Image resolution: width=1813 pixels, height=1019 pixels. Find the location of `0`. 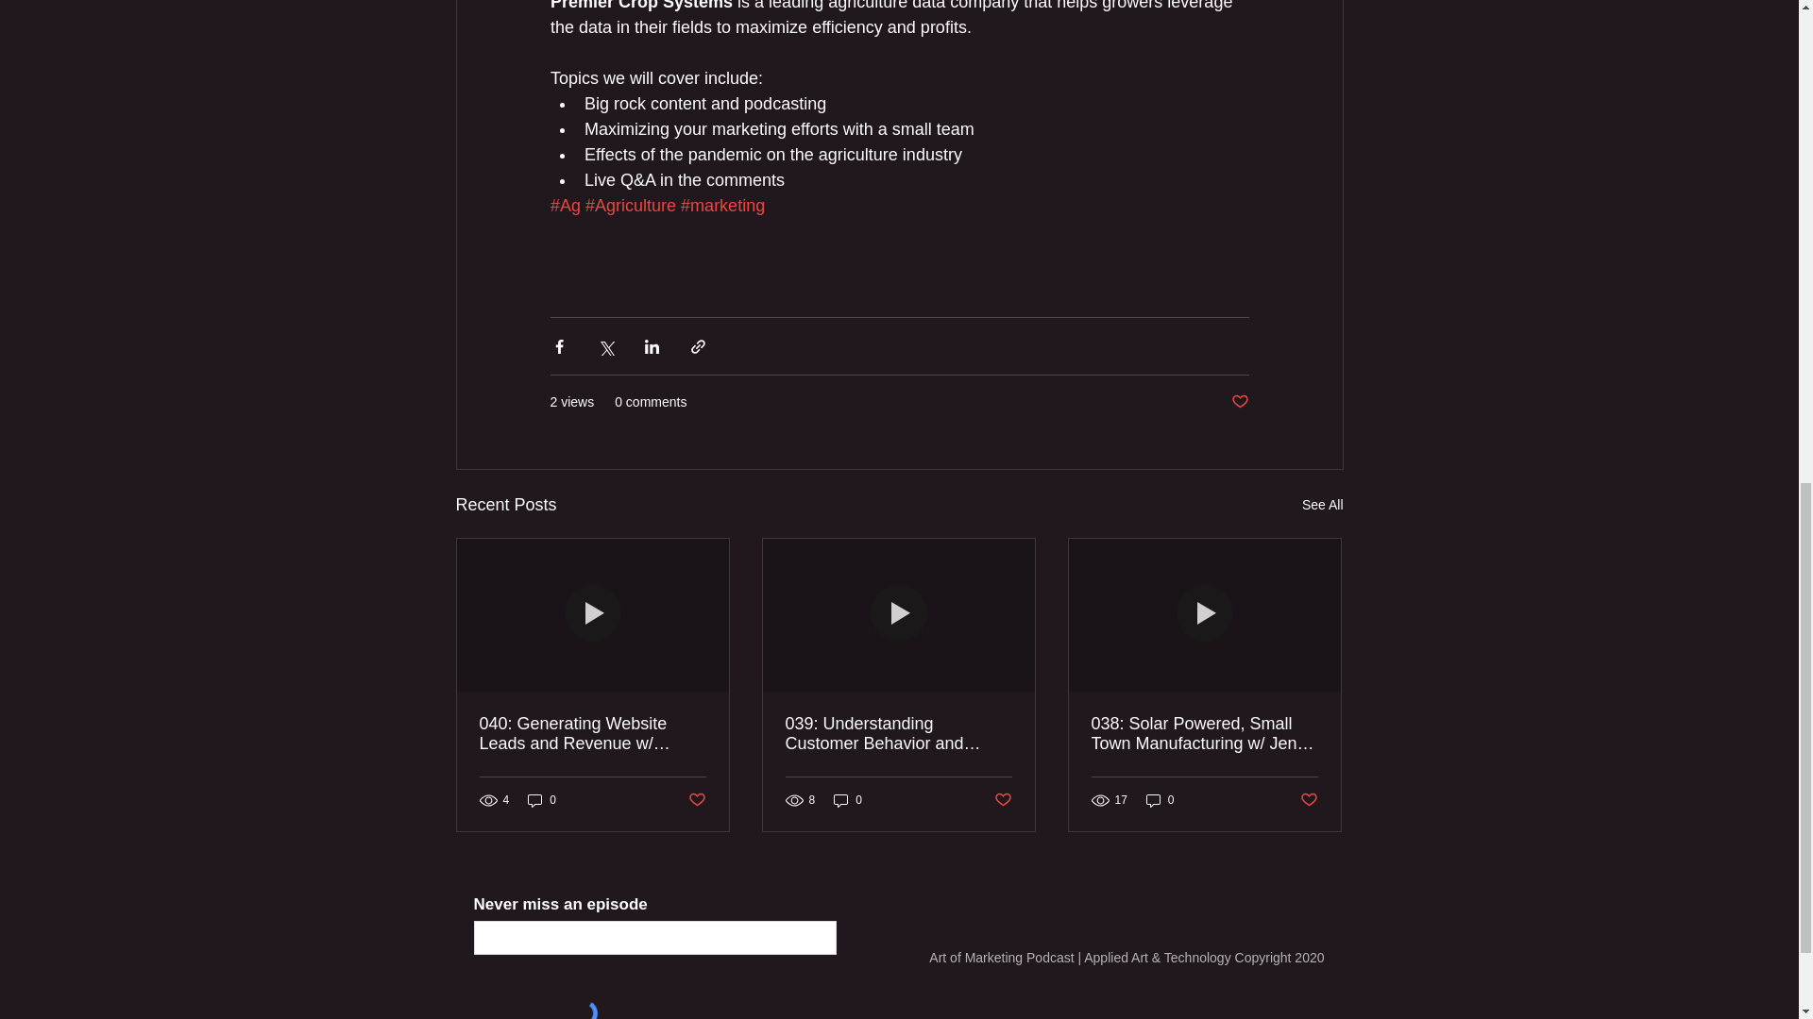

0 is located at coordinates (848, 800).